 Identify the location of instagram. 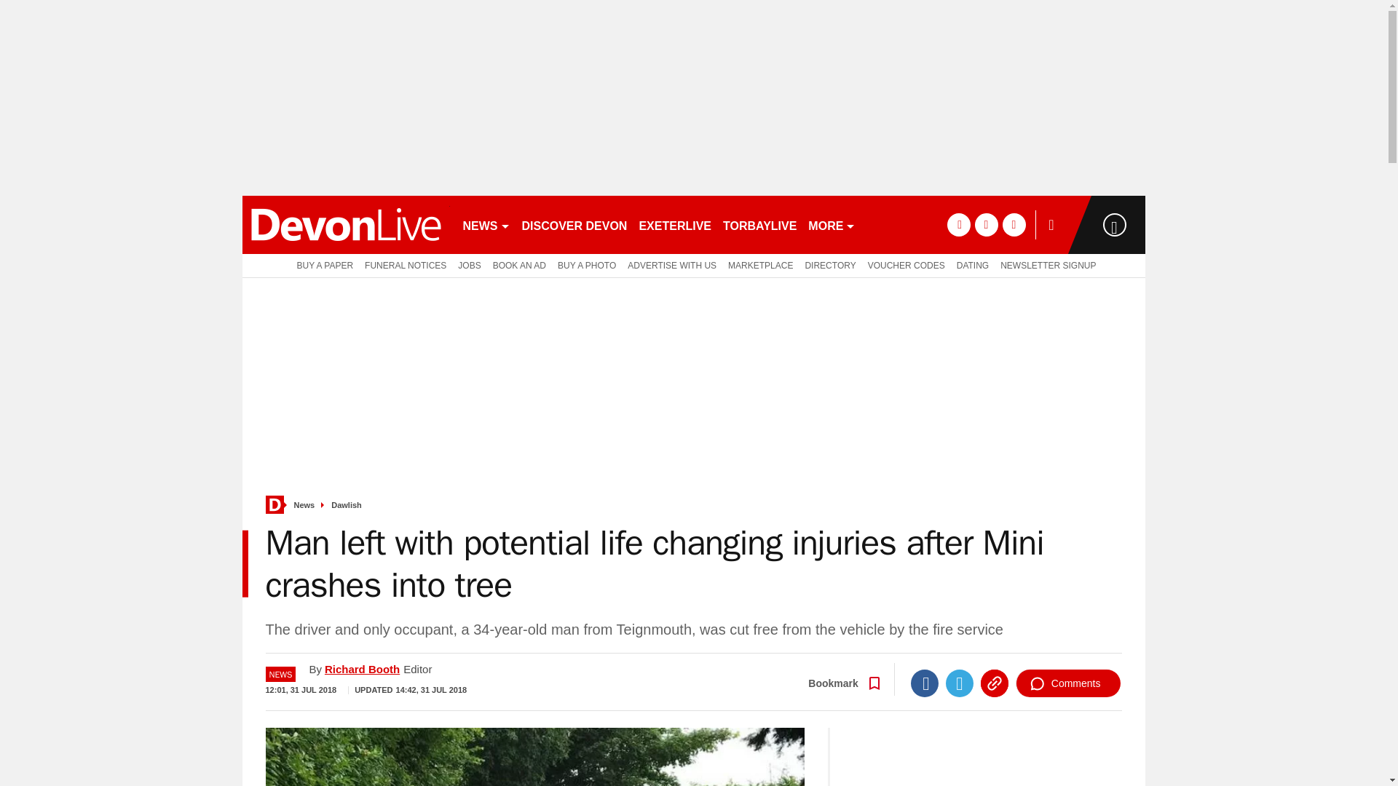
(1014, 224).